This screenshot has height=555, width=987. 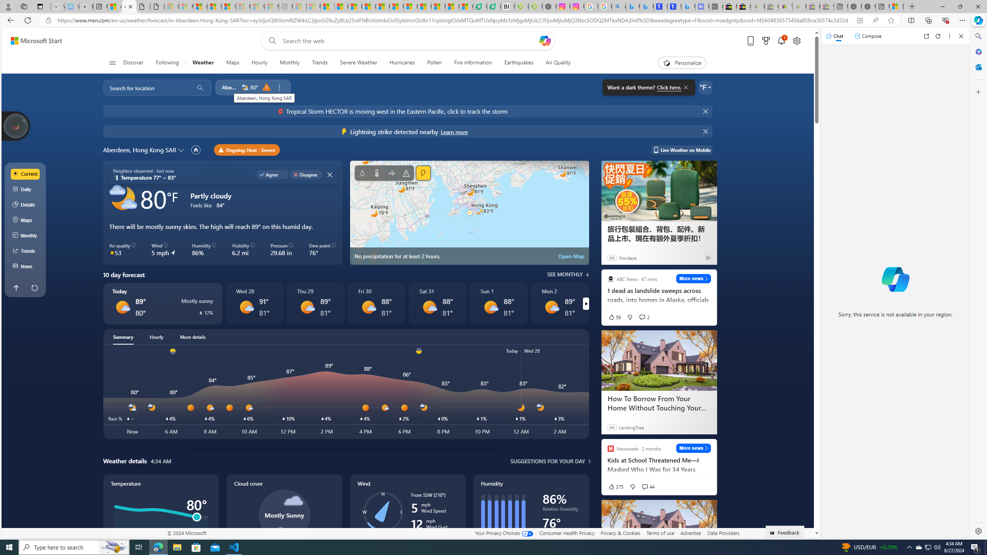 What do you see at coordinates (204, 250) in the screenshot?
I see `Humidity 86%` at bounding box center [204, 250].